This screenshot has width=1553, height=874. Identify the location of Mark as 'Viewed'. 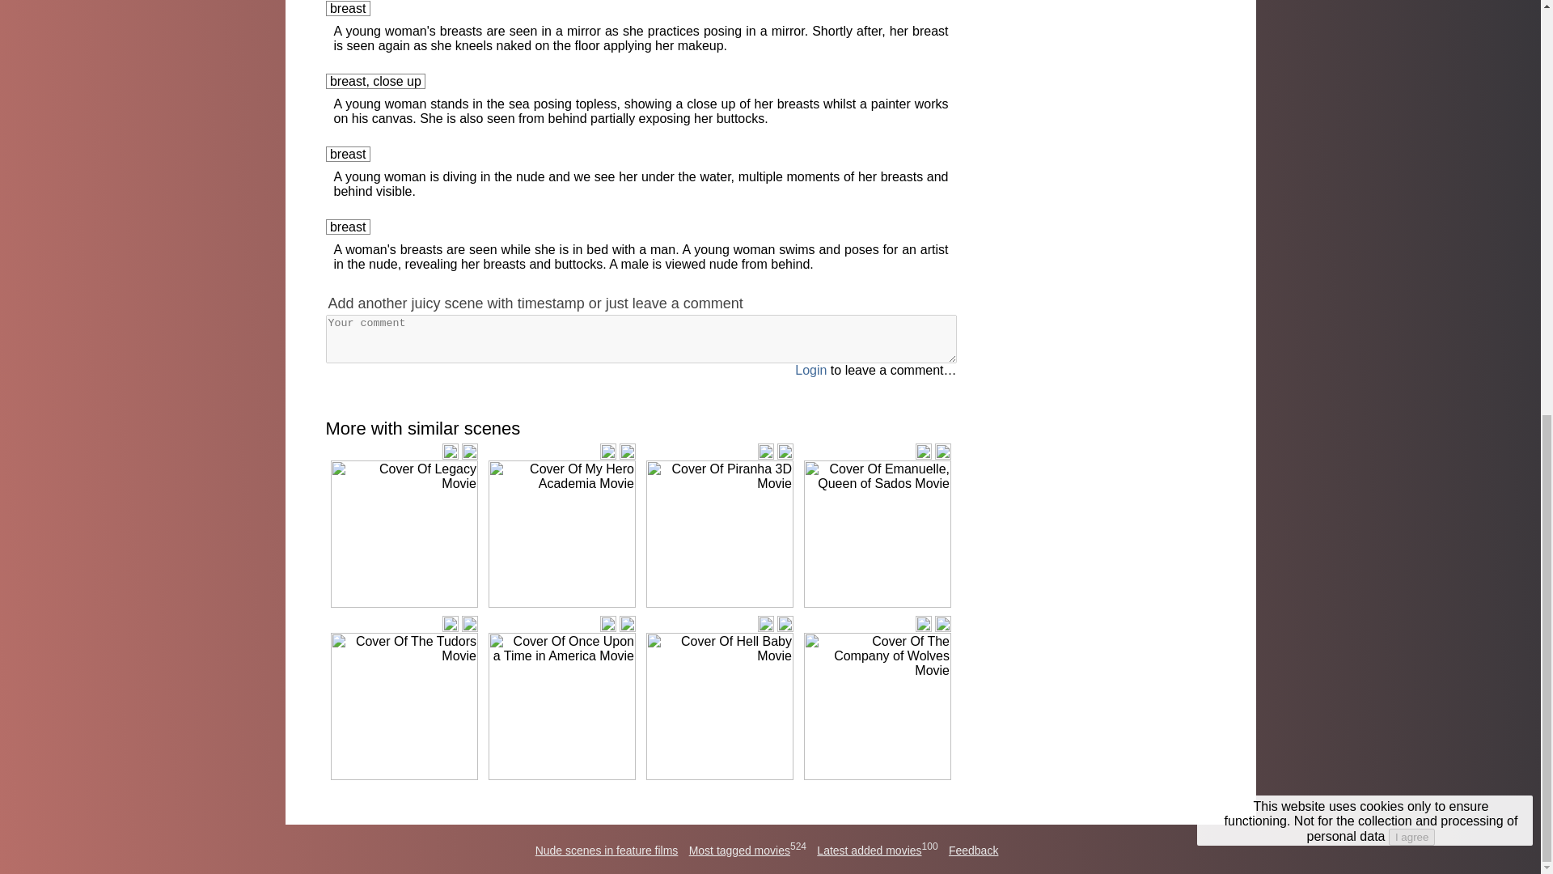
(628, 452).